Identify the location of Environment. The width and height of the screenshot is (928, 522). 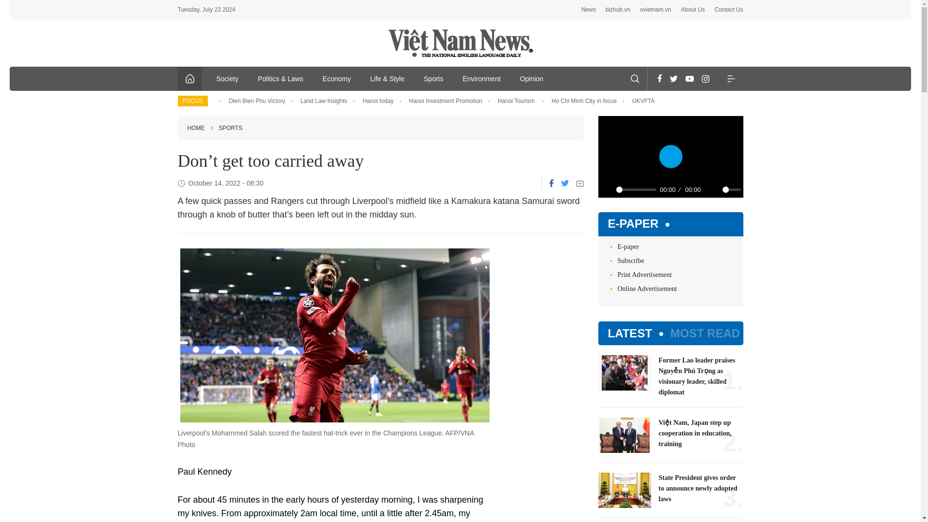
(481, 78).